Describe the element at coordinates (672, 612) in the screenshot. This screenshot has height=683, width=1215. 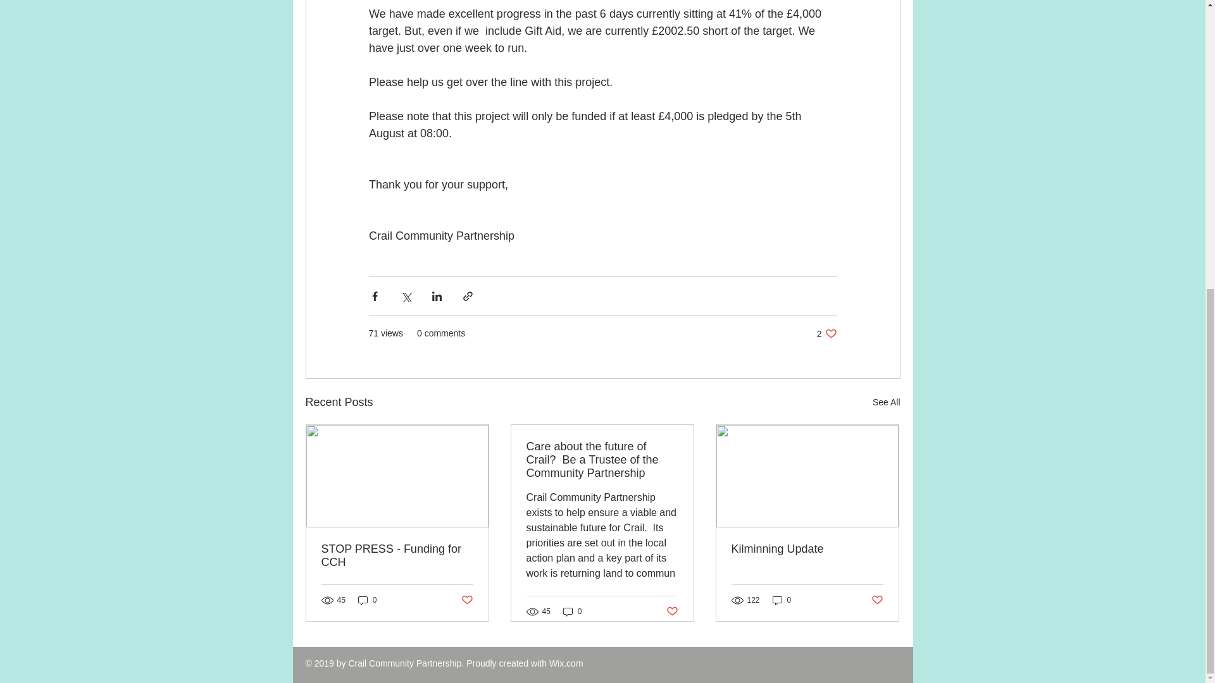
I see `Post not marked as liked` at that location.